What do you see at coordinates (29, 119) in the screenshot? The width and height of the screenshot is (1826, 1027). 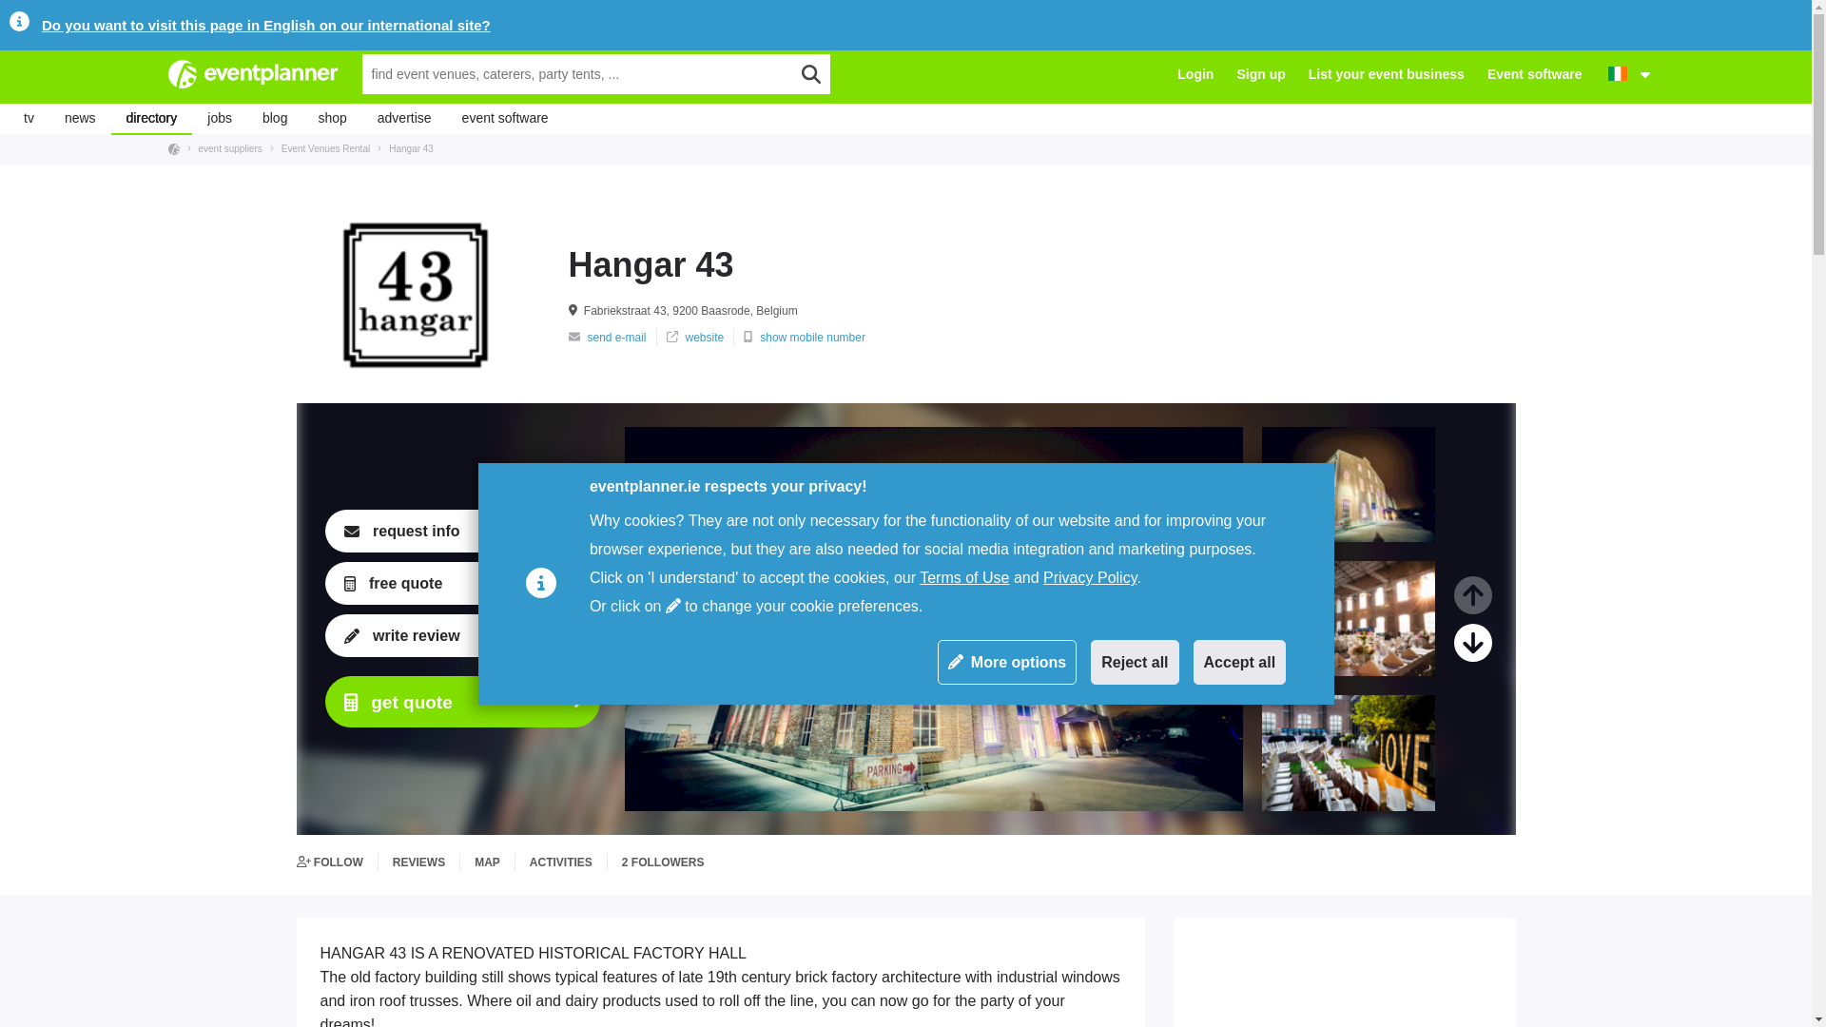 I see `tv` at bounding box center [29, 119].